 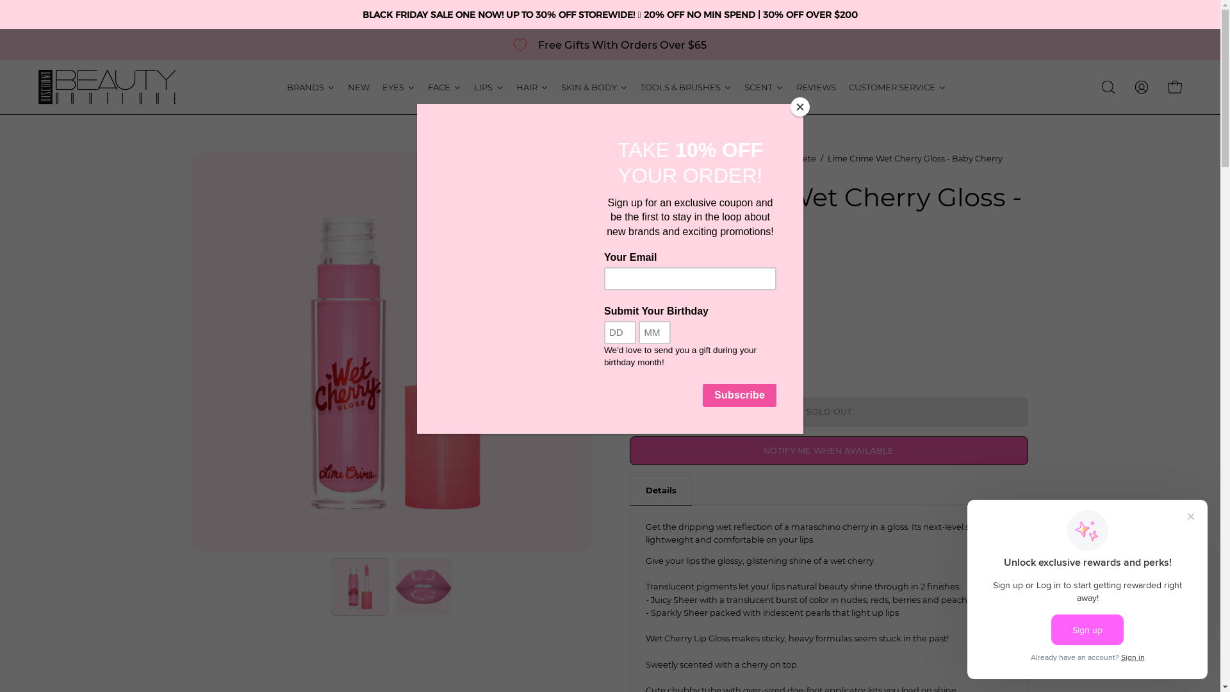 I want to click on Open image lightbox, so click(x=392, y=352).